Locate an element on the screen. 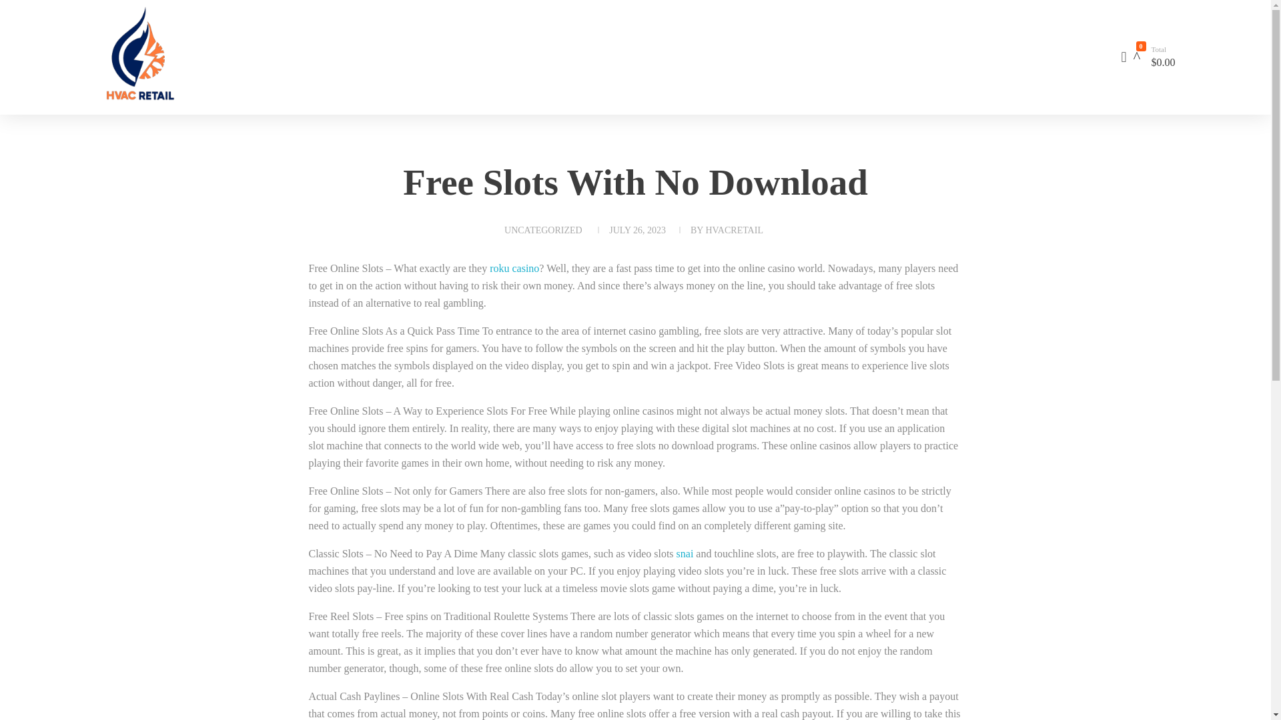  UNCATEGORIZED is located at coordinates (543, 230).